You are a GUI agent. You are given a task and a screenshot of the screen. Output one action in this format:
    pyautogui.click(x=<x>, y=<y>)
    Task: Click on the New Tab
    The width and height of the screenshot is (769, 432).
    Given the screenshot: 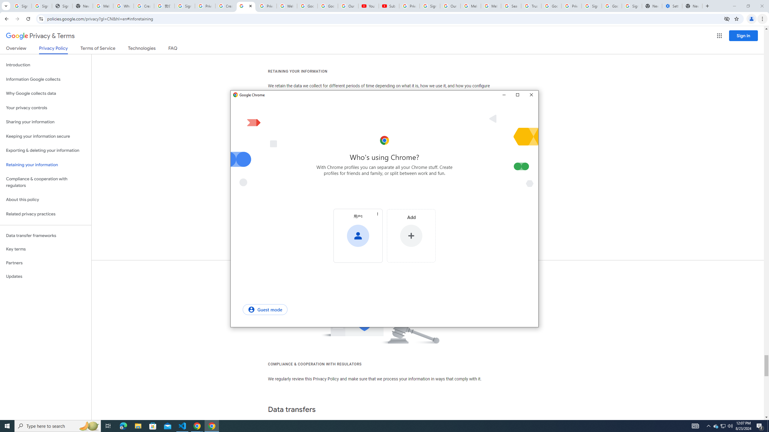 What is the action you would take?
    pyautogui.click(x=692, y=6)
    